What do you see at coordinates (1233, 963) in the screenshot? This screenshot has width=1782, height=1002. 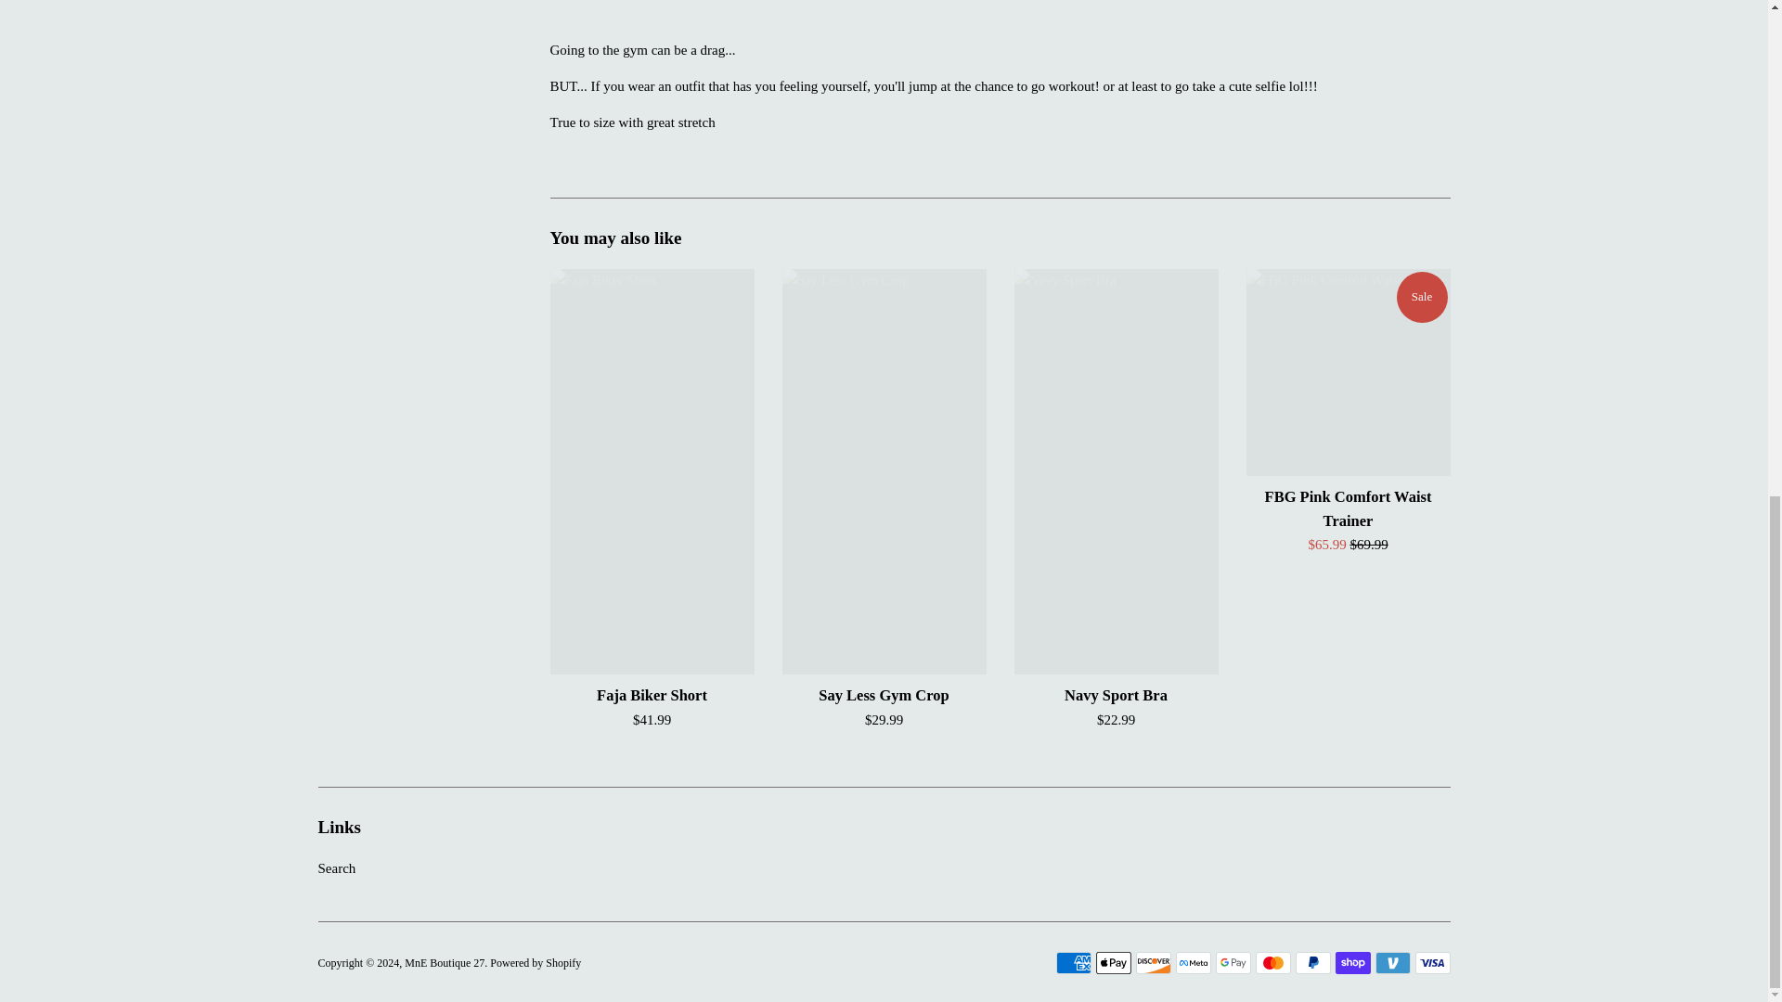 I see `Google Pay` at bounding box center [1233, 963].